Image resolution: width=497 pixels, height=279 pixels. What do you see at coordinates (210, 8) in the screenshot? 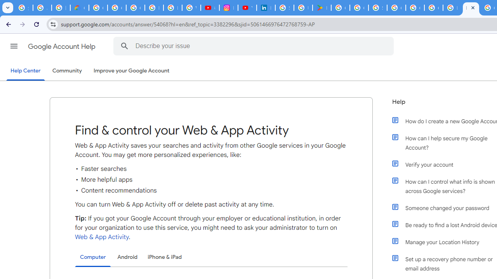
I see `#nbabasketballhighlights - YouTube` at bounding box center [210, 8].